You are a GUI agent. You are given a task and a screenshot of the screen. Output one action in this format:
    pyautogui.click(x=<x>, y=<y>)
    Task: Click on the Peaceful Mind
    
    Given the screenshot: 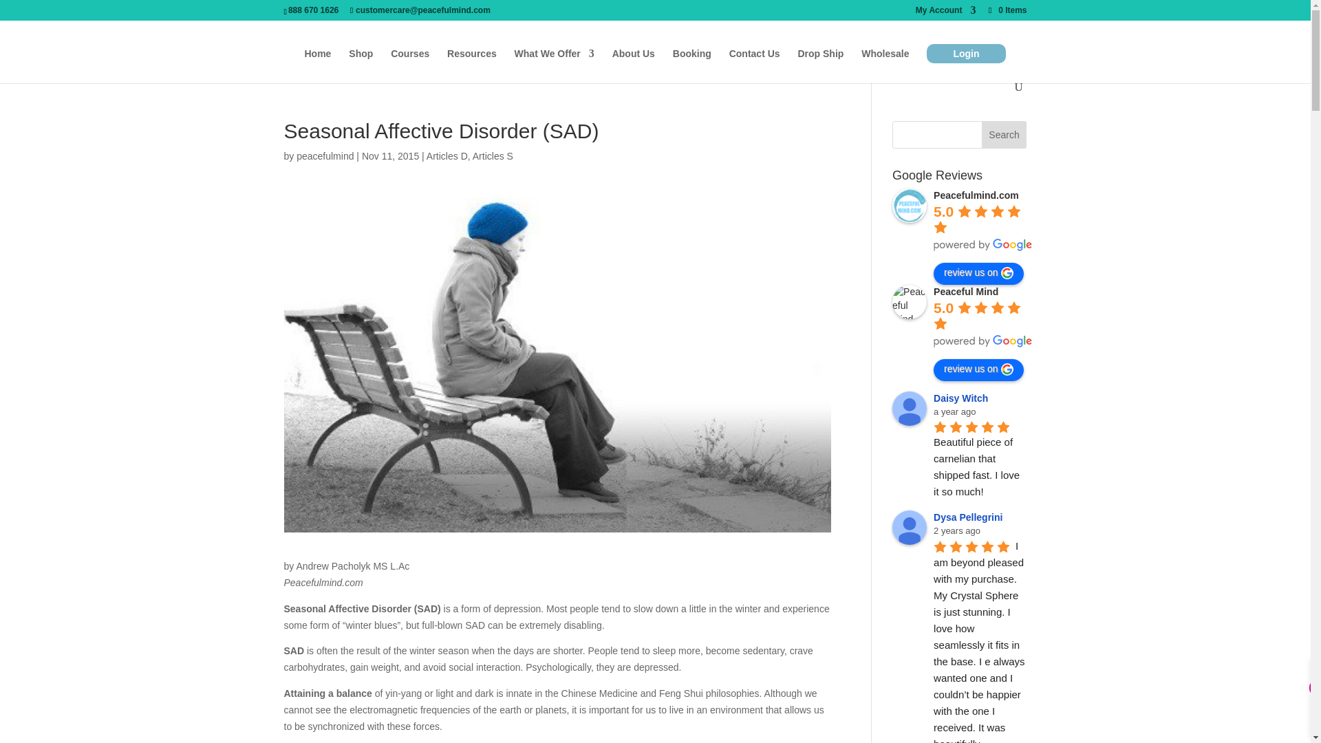 What is the action you would take?
    pyautogui.click(x=910, y=301)
    